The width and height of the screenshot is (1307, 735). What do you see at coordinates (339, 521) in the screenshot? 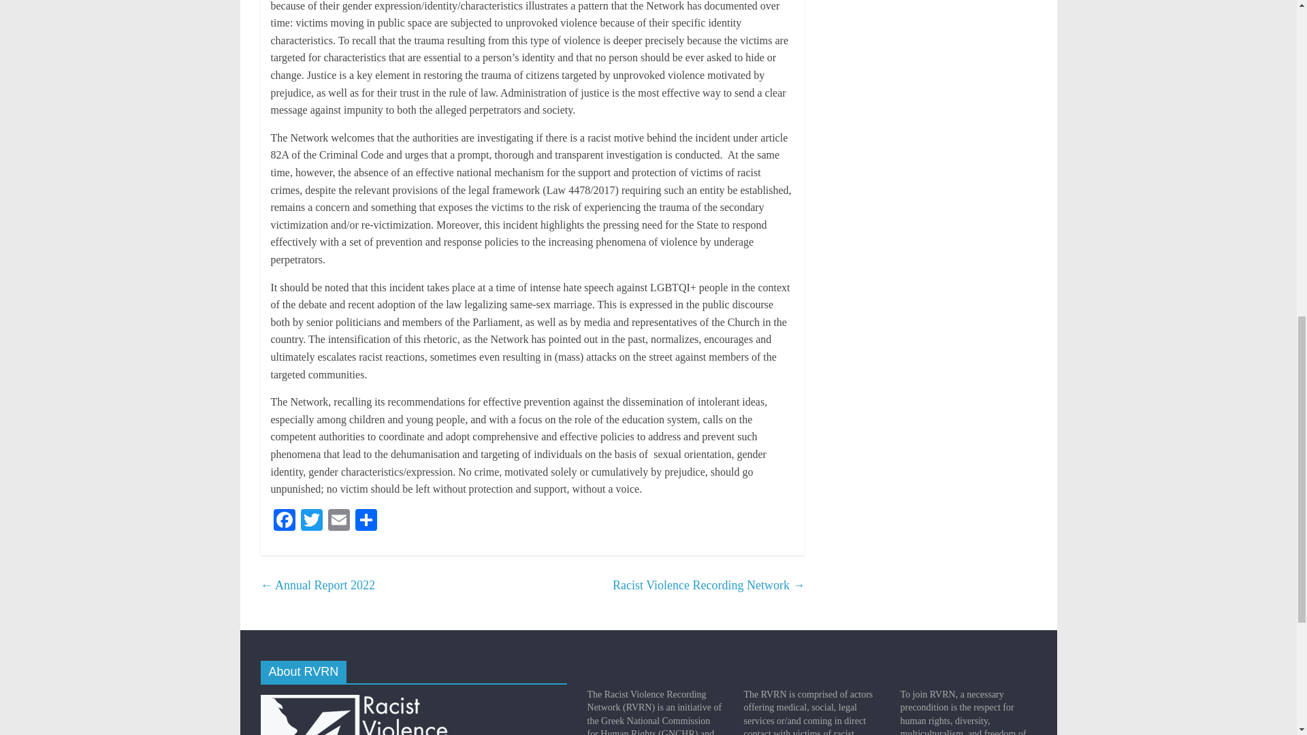
I see `Email` at bounding box center [339, 521].